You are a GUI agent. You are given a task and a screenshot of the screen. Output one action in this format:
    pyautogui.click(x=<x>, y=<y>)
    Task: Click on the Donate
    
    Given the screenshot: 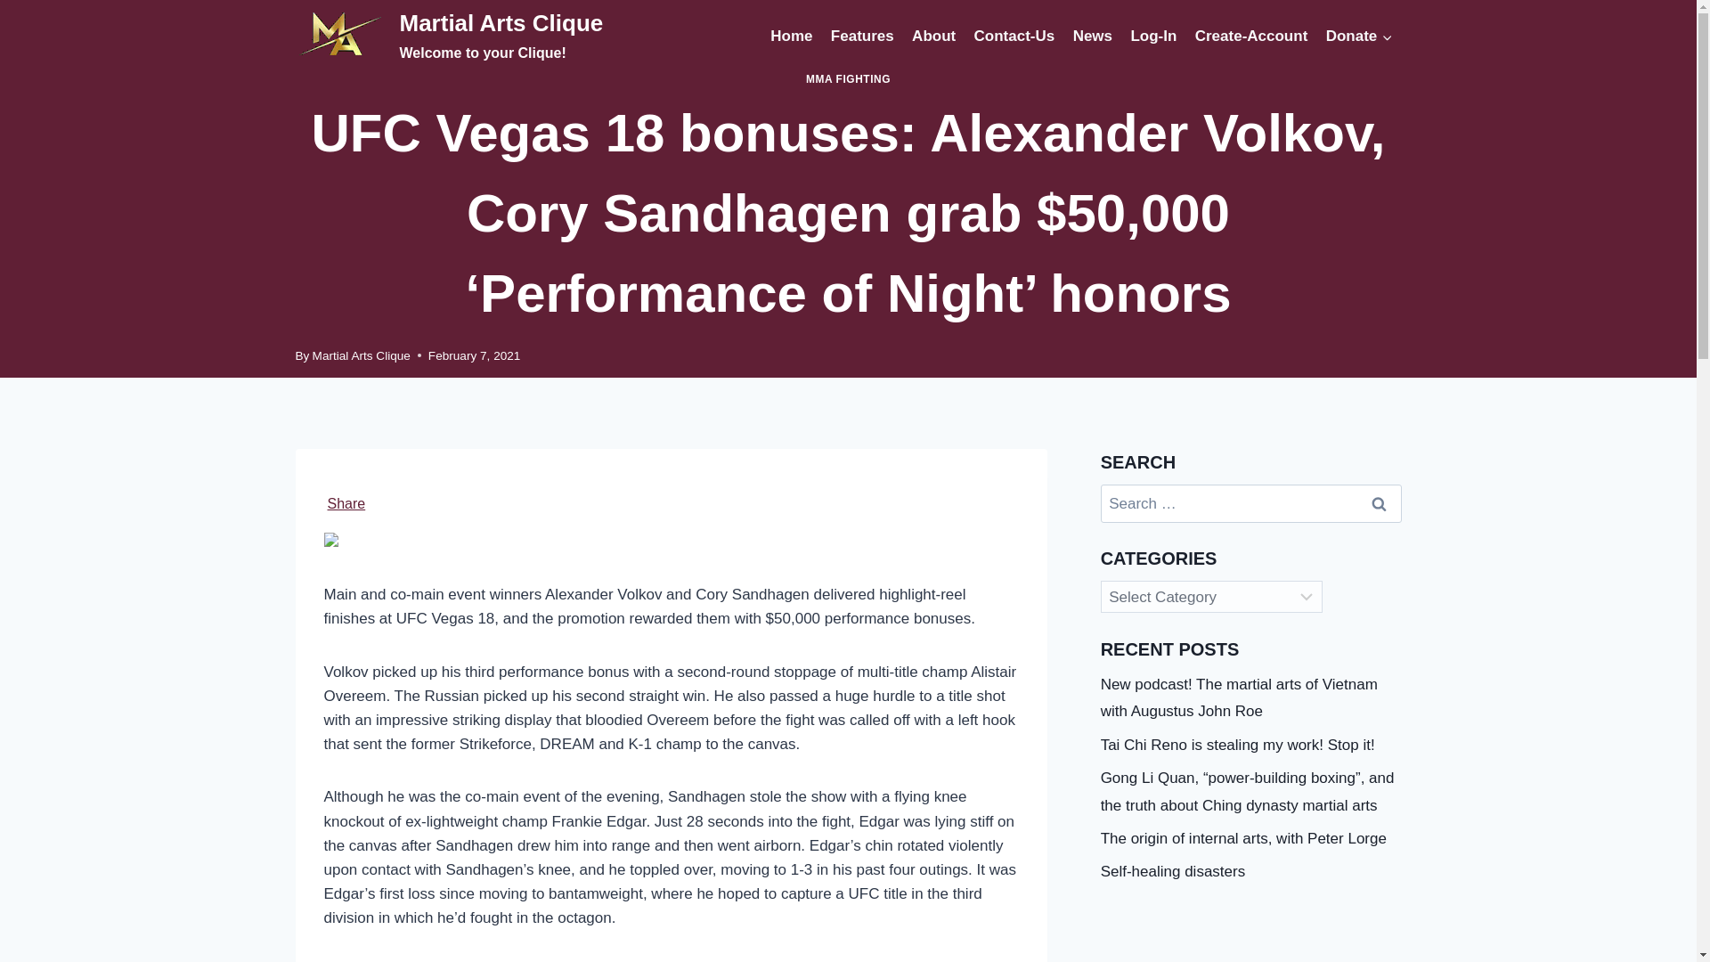 What is the action you would take?
    pyautogui.click(x=848, y=79)
    